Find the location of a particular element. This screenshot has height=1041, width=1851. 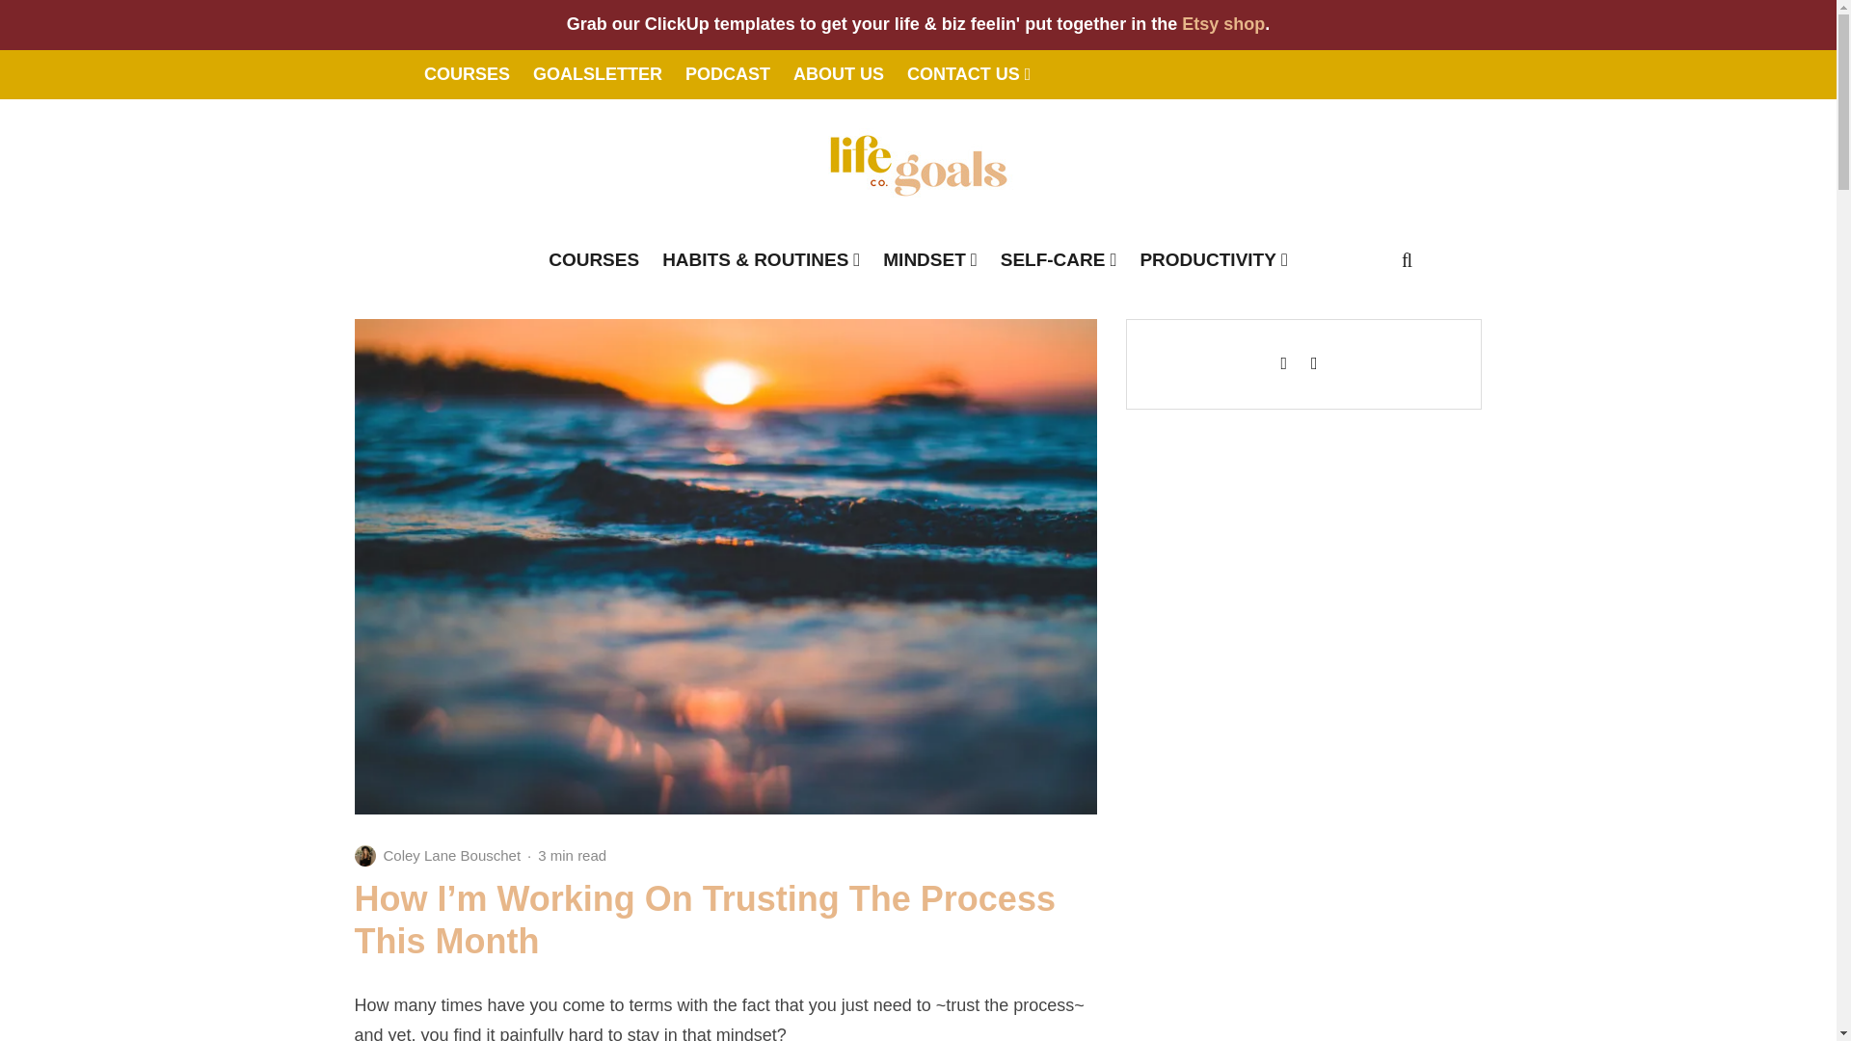

COURSES is located at coordinates (594, 259).